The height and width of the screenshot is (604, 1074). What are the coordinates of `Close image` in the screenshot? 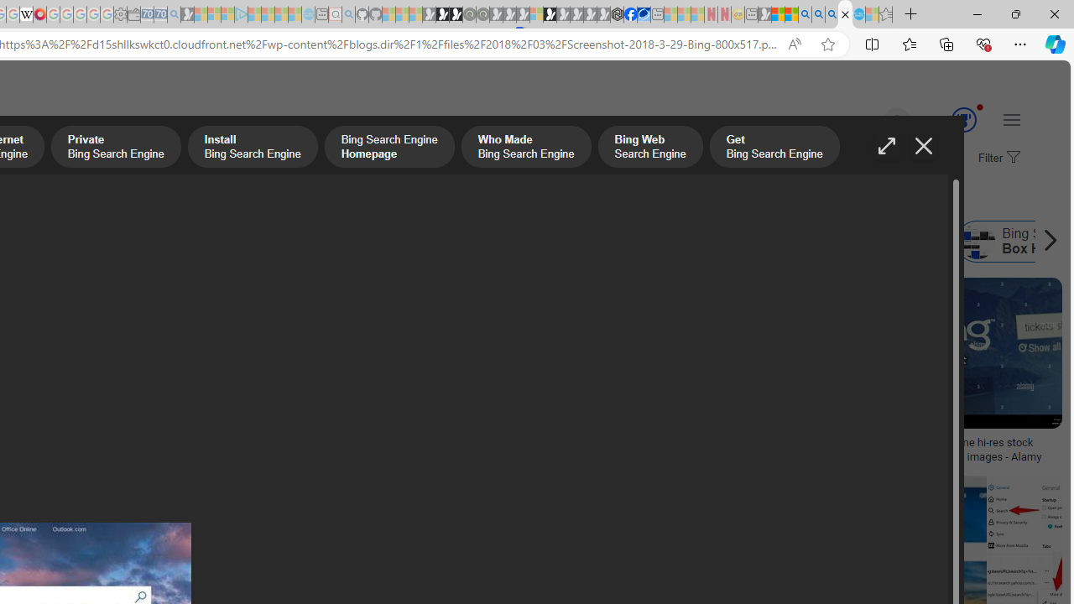 It's located at (923, 146).